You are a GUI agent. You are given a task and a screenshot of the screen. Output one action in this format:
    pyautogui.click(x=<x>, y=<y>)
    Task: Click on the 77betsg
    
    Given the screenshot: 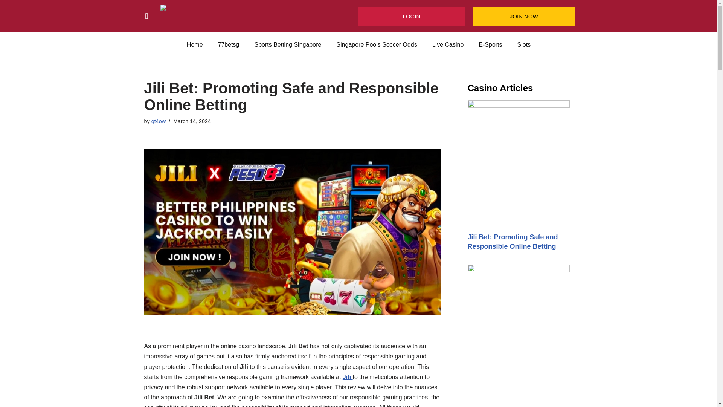 What is the action you would take?
    pyautogui.click(x=229, y=44)
    